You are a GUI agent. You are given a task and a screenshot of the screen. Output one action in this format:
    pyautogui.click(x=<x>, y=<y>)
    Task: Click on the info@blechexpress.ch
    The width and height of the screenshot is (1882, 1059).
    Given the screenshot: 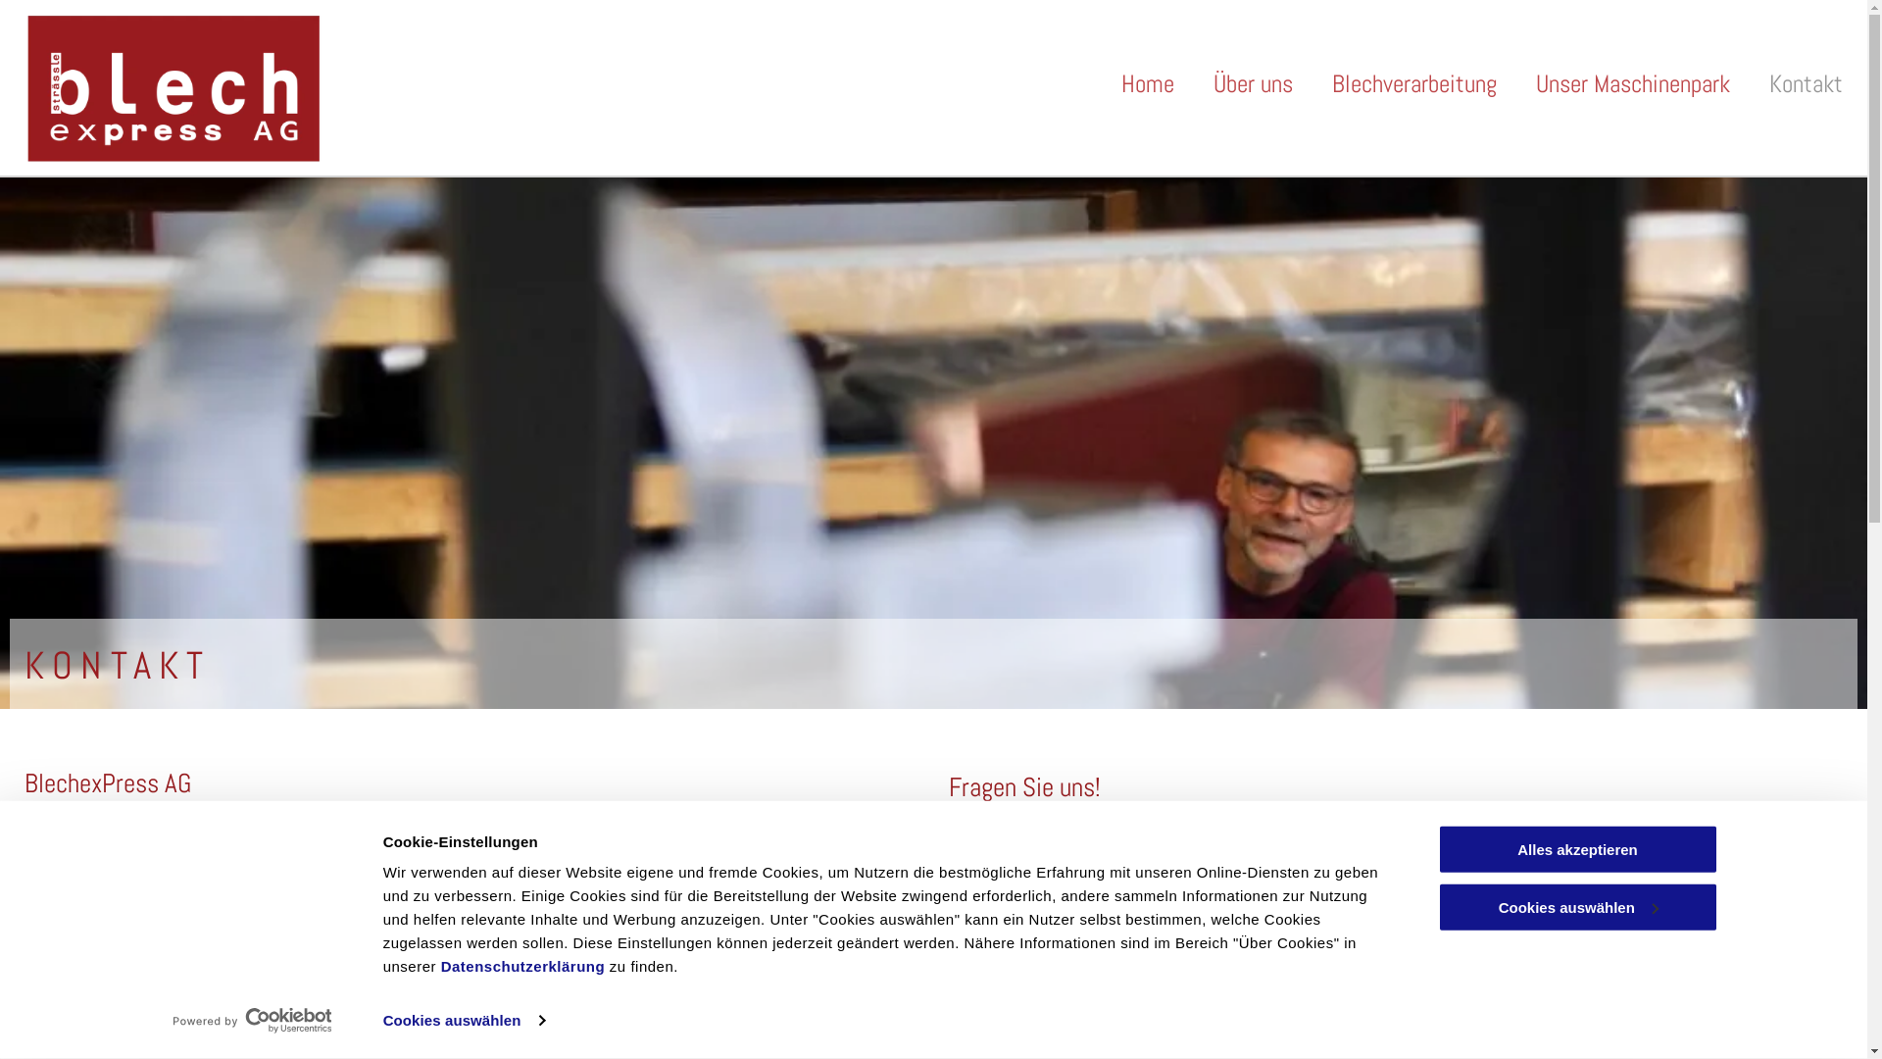 What is the action you would take?
    pyautogui.click(x=176, y=1016)
    